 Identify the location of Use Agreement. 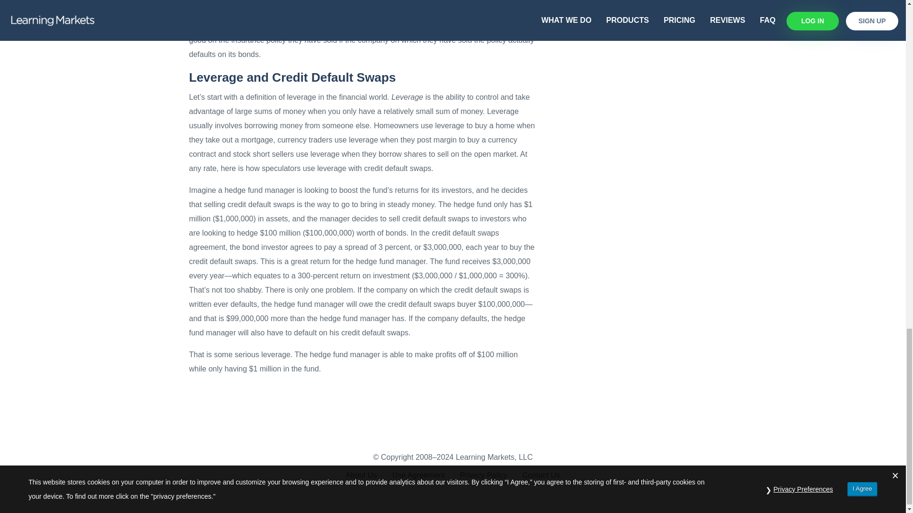
(418, 475).